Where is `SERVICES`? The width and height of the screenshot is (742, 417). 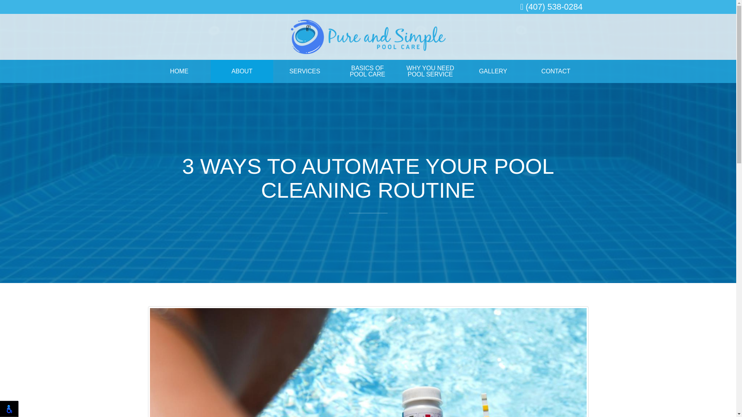 SERVICES is located at coordinates (556, 71).